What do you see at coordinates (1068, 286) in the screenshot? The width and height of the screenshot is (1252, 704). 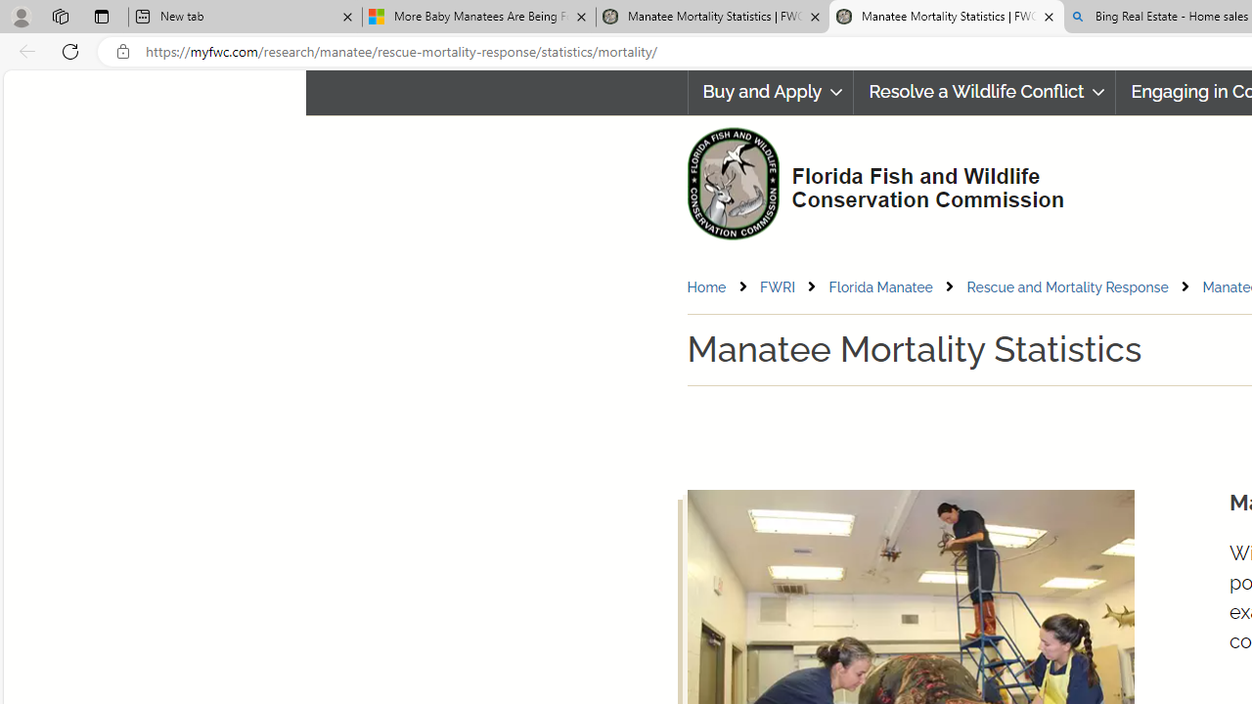 I see `Rescue and Mortality Response` at bounding box center [1068, 286].